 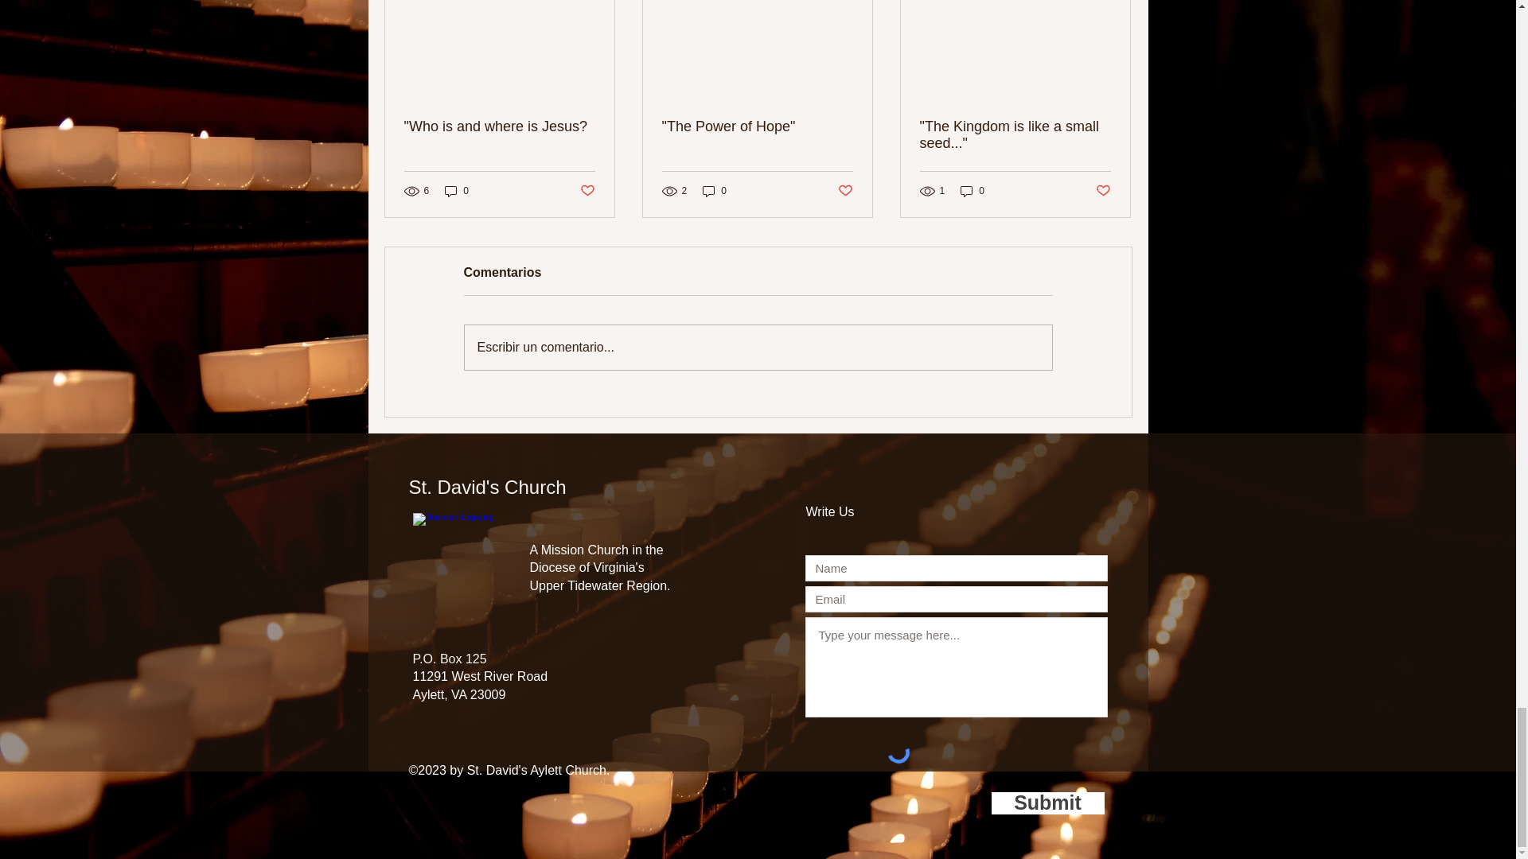 What do you see at coordinates (1015, 135) in the screenshot?
I see `"The Kingdom is like a small seed..."` at bounding box center [1015, 135].